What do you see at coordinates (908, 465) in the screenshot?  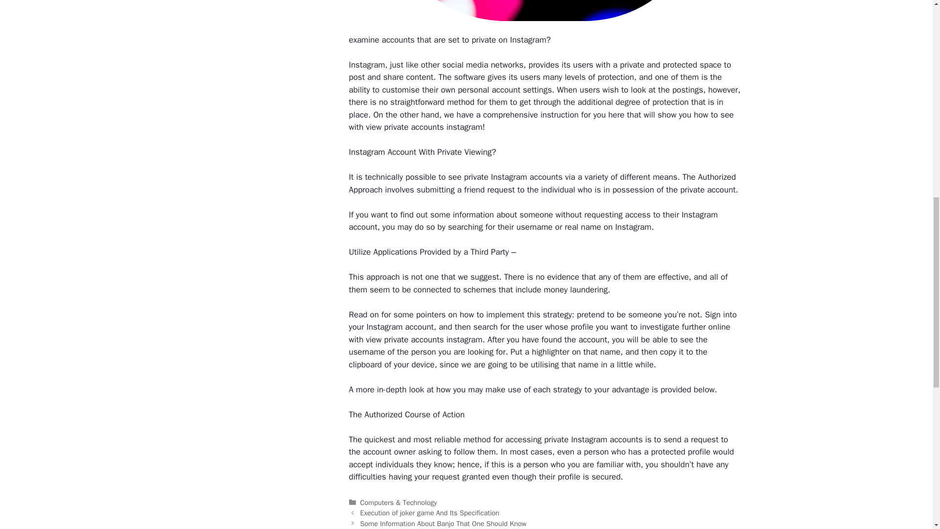 I see `Scroll back to top` at bounding box center [908, 465].